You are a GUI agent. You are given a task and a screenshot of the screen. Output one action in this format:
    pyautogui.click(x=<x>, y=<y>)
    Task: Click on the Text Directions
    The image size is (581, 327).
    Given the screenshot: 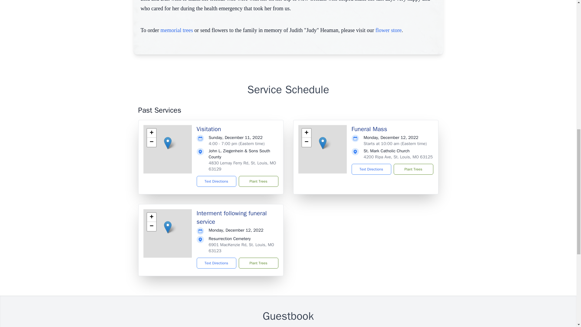 What is the action you would take?
    pyautogui.click(x=371, y=169)
    